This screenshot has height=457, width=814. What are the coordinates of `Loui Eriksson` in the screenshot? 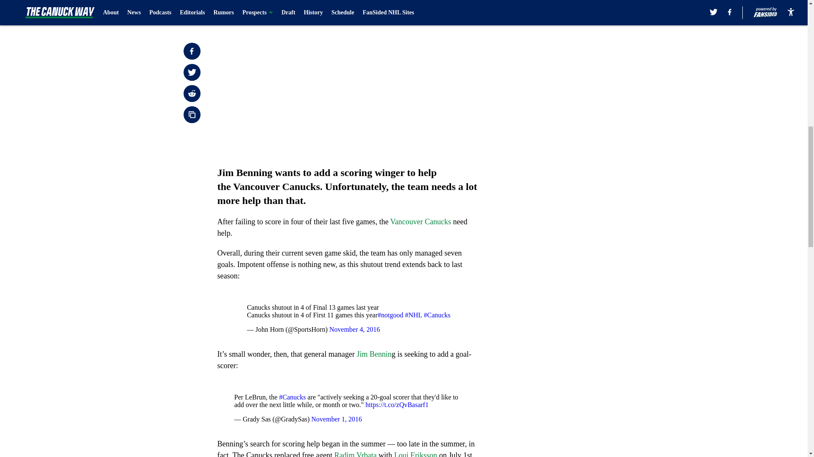 It's located at (415, 454).